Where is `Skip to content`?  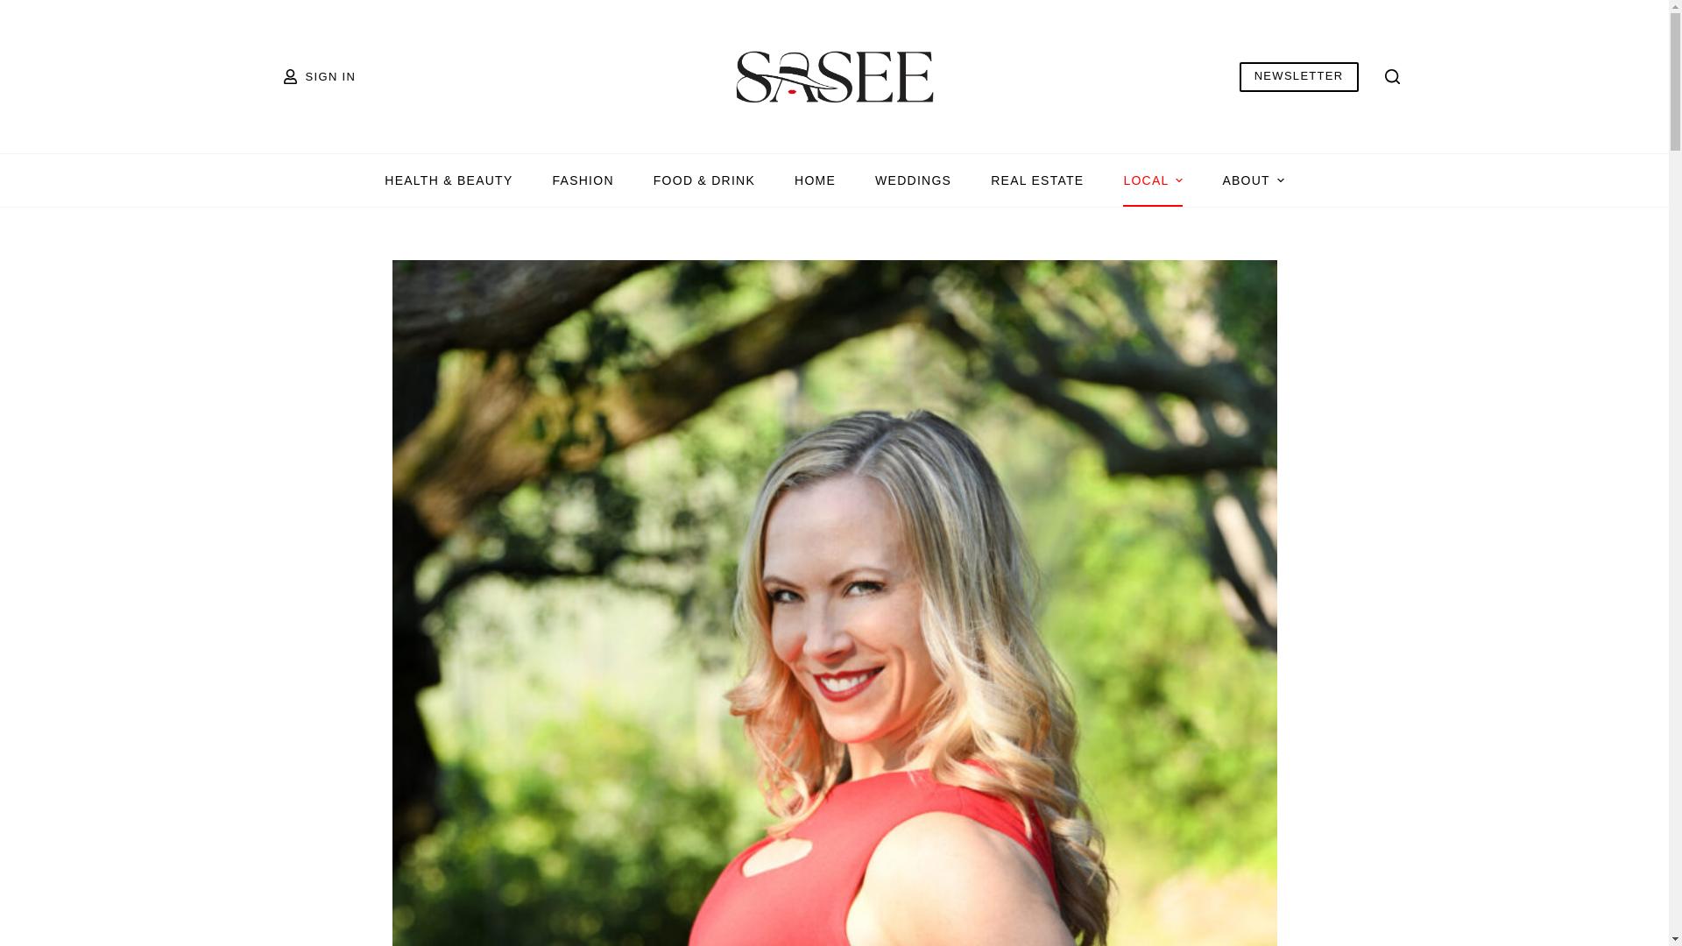
Skip to content is located at coordinates (18, 9).